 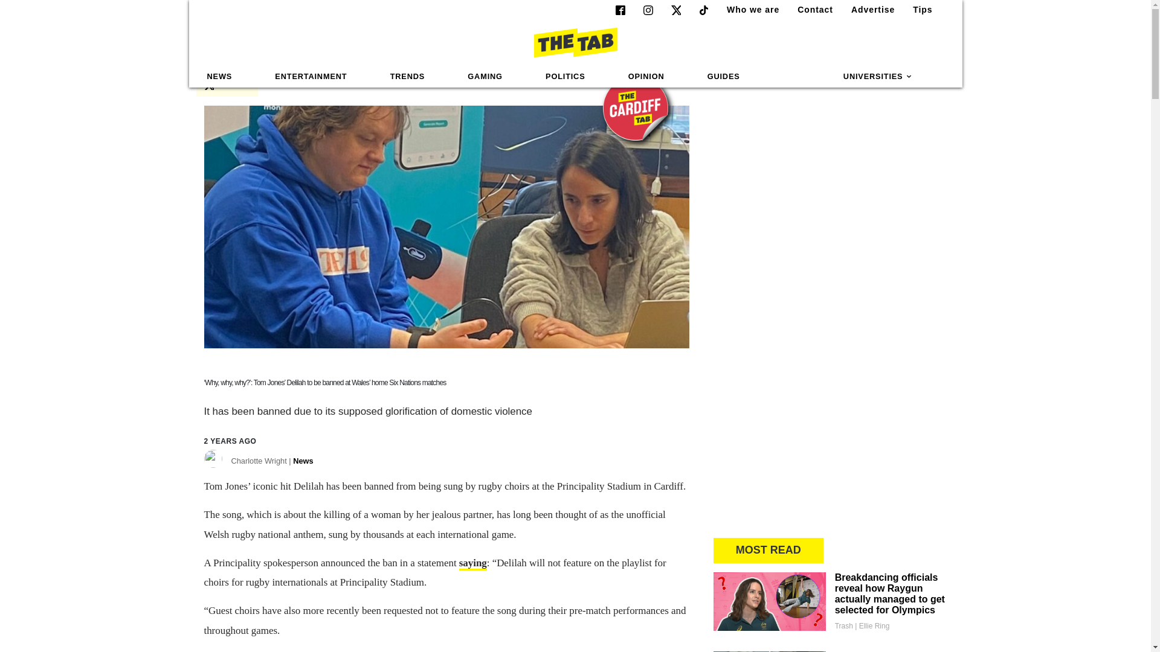 What do you see at coordinates (272, 464) in the screenshot?
I see `Posts by Charlotte Wright` at bounding box center [272, 464].